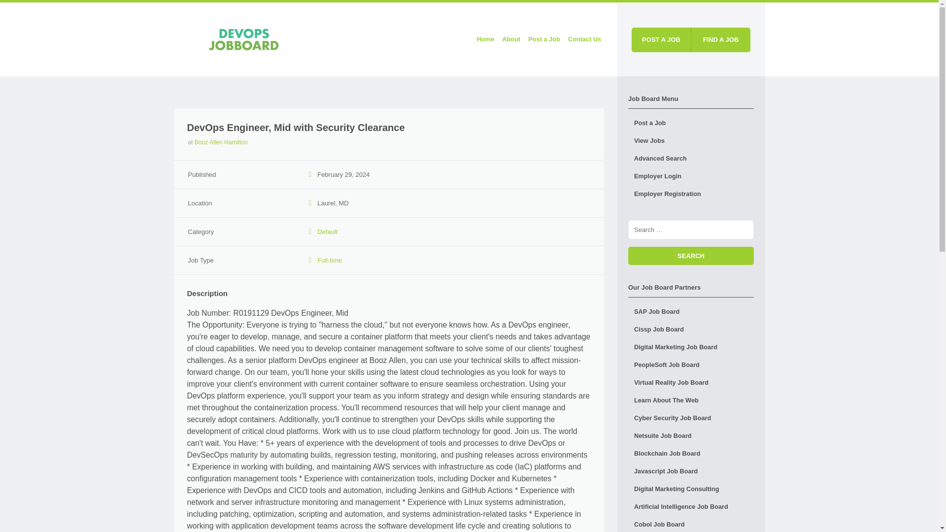  Describe the element at coordinates (691, 159) in the screenshot. I see `Advanced Search` at that location.